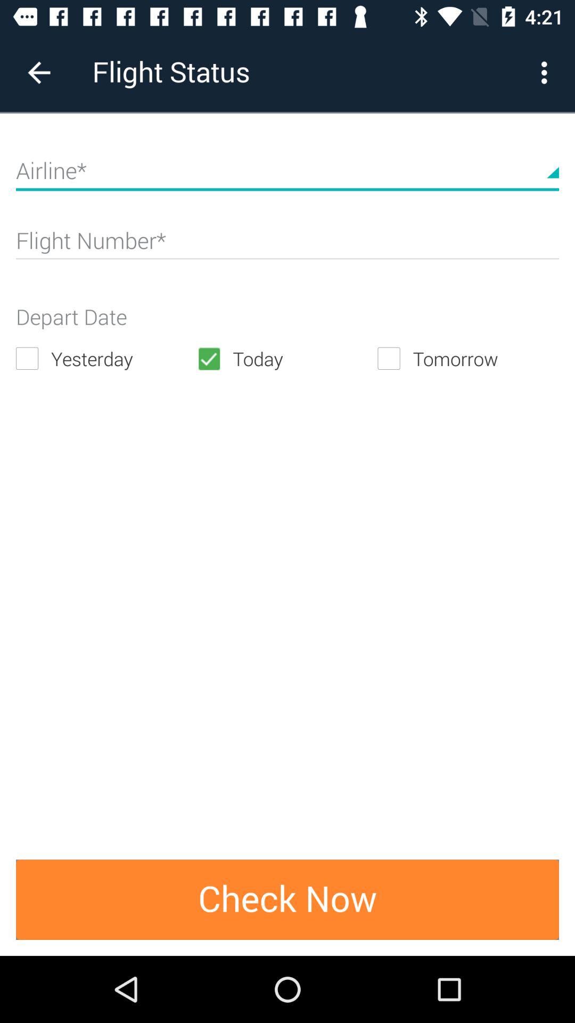  Describe the element at coordinates (287, 245) in the screenshot. I see `enter flight number` at that location.